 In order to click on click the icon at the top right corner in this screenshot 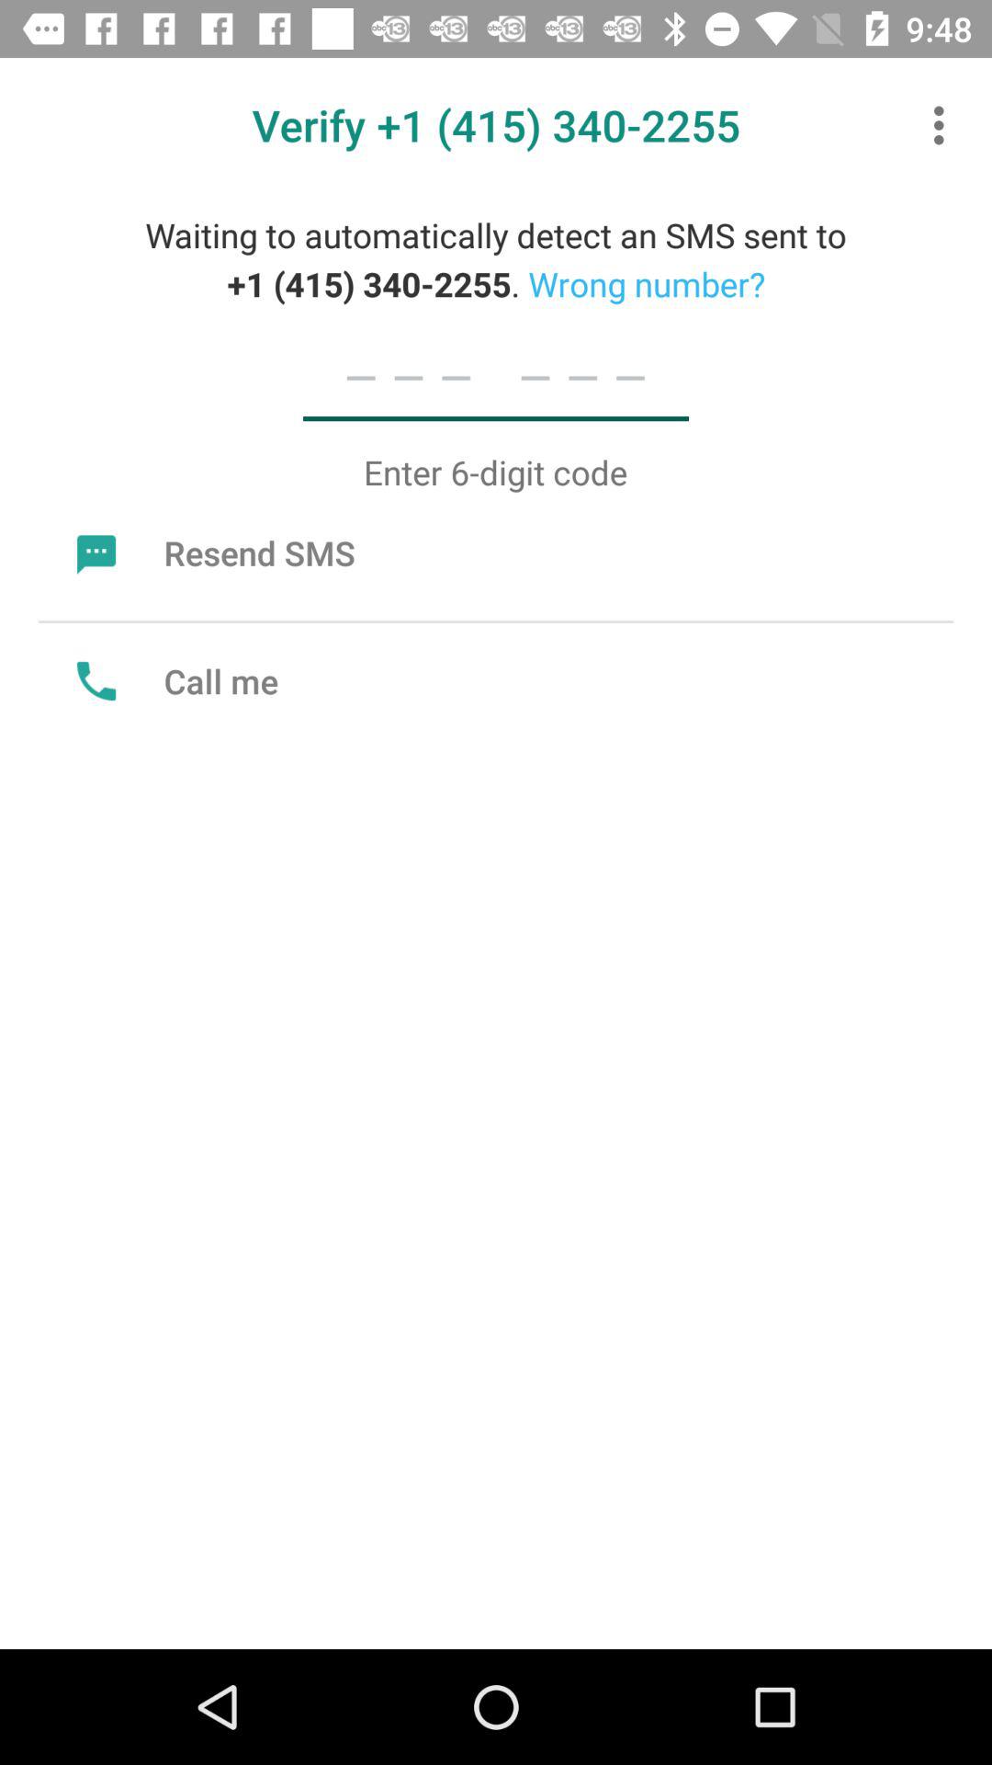, I will do `click(944, 125)`.